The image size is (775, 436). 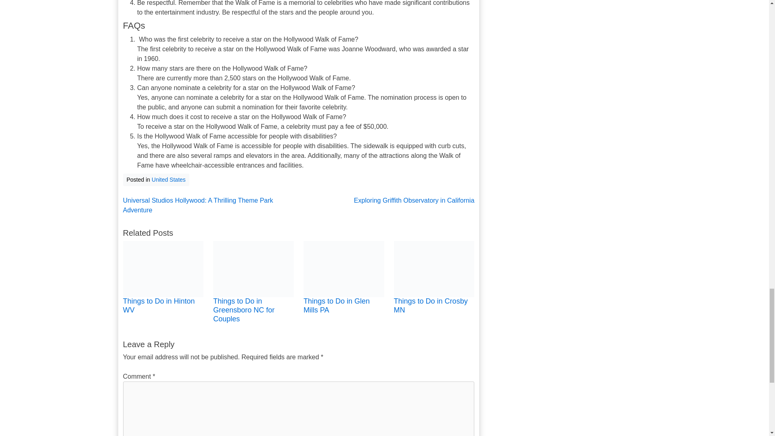 What do you see at coordinates (431, 305) in the screenshot?
I see `Things to Do in Crosby MN` at bounding box center [431, 305].